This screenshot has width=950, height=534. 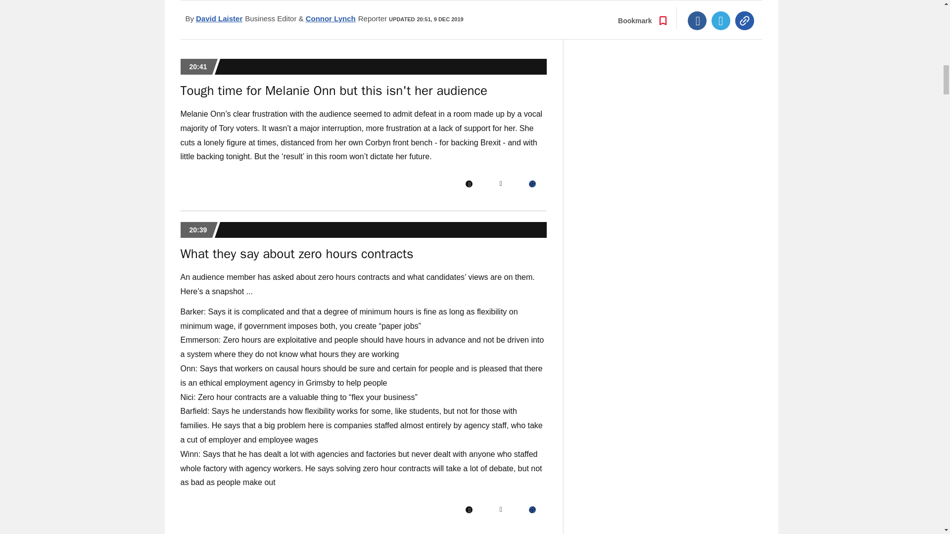 I want to click on Facebook, so click(x=469, y=184).